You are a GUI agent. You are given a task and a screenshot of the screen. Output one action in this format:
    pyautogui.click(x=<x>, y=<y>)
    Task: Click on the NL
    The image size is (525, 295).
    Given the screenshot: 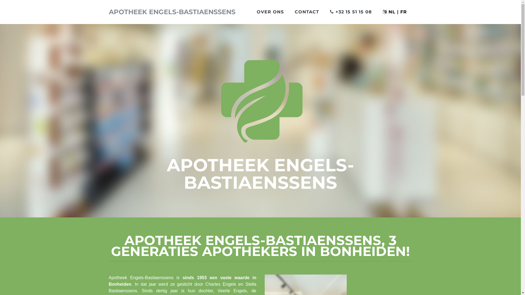 What is the action you would take?
    pyautogui.click(x=392, y=12)
    